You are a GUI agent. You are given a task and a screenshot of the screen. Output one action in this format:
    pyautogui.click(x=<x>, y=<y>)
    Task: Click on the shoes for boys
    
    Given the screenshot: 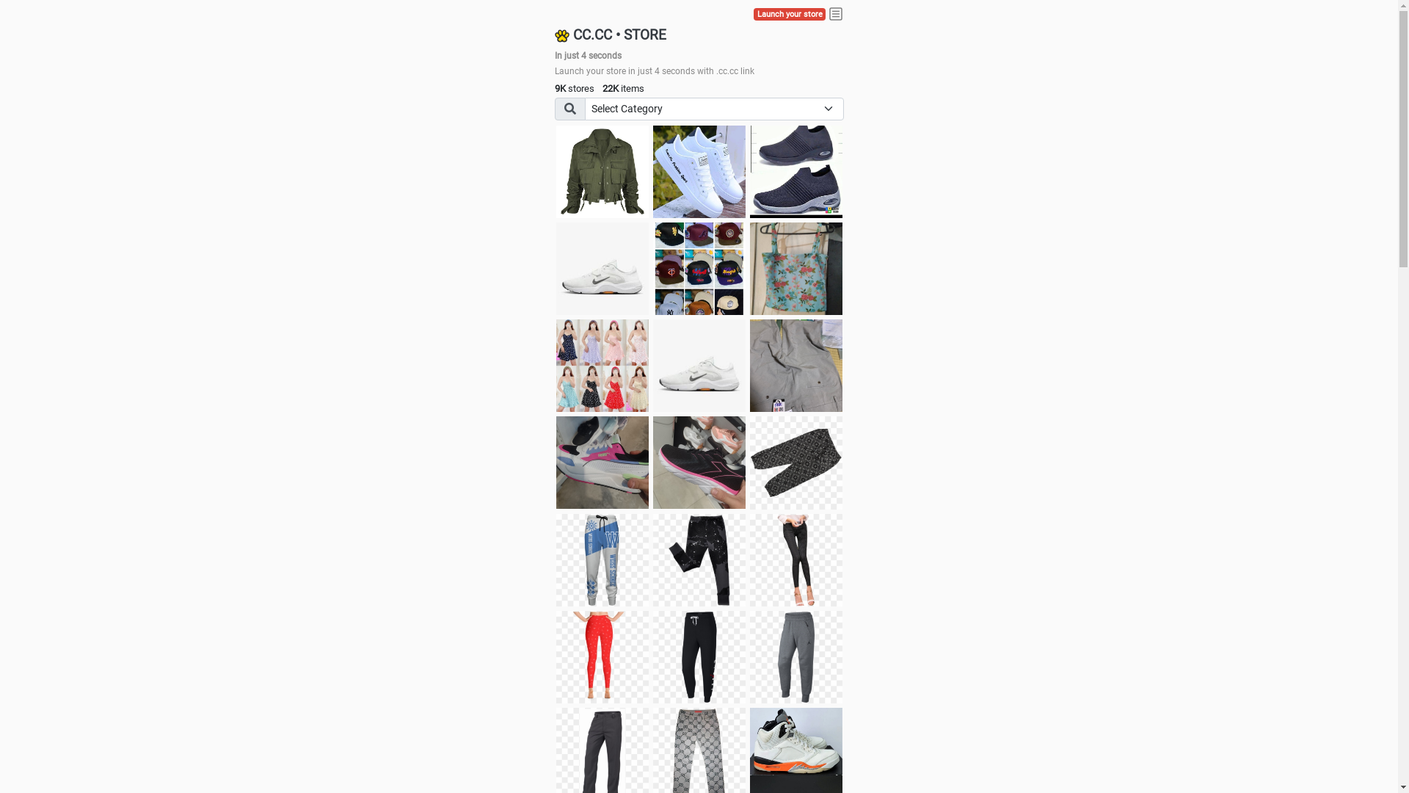 What is the action you would take?
    pyautogui.click(x=796, y=172)
    